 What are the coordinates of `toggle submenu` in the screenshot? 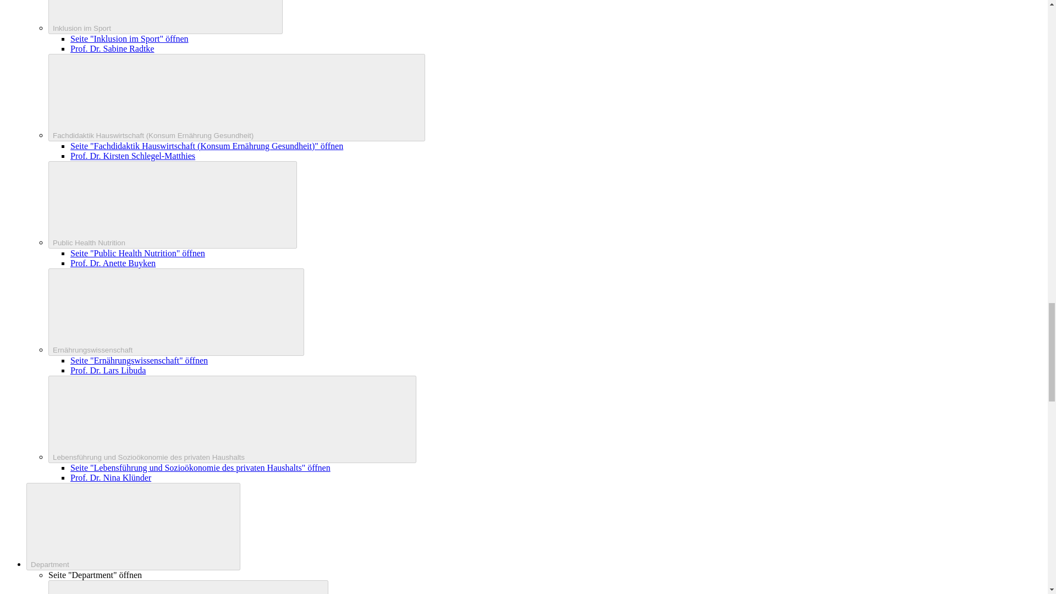 It's located at (188, 587).